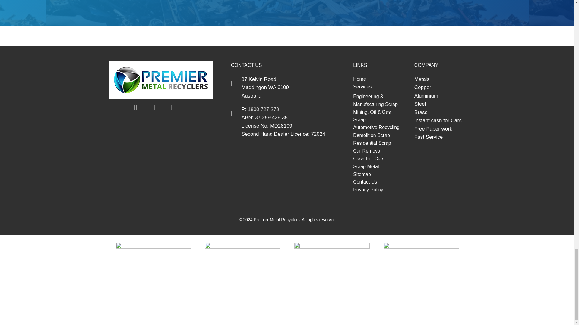 The width and height of the screenshot is (579, 325). I want to click on Facebook, so click(117, 108).